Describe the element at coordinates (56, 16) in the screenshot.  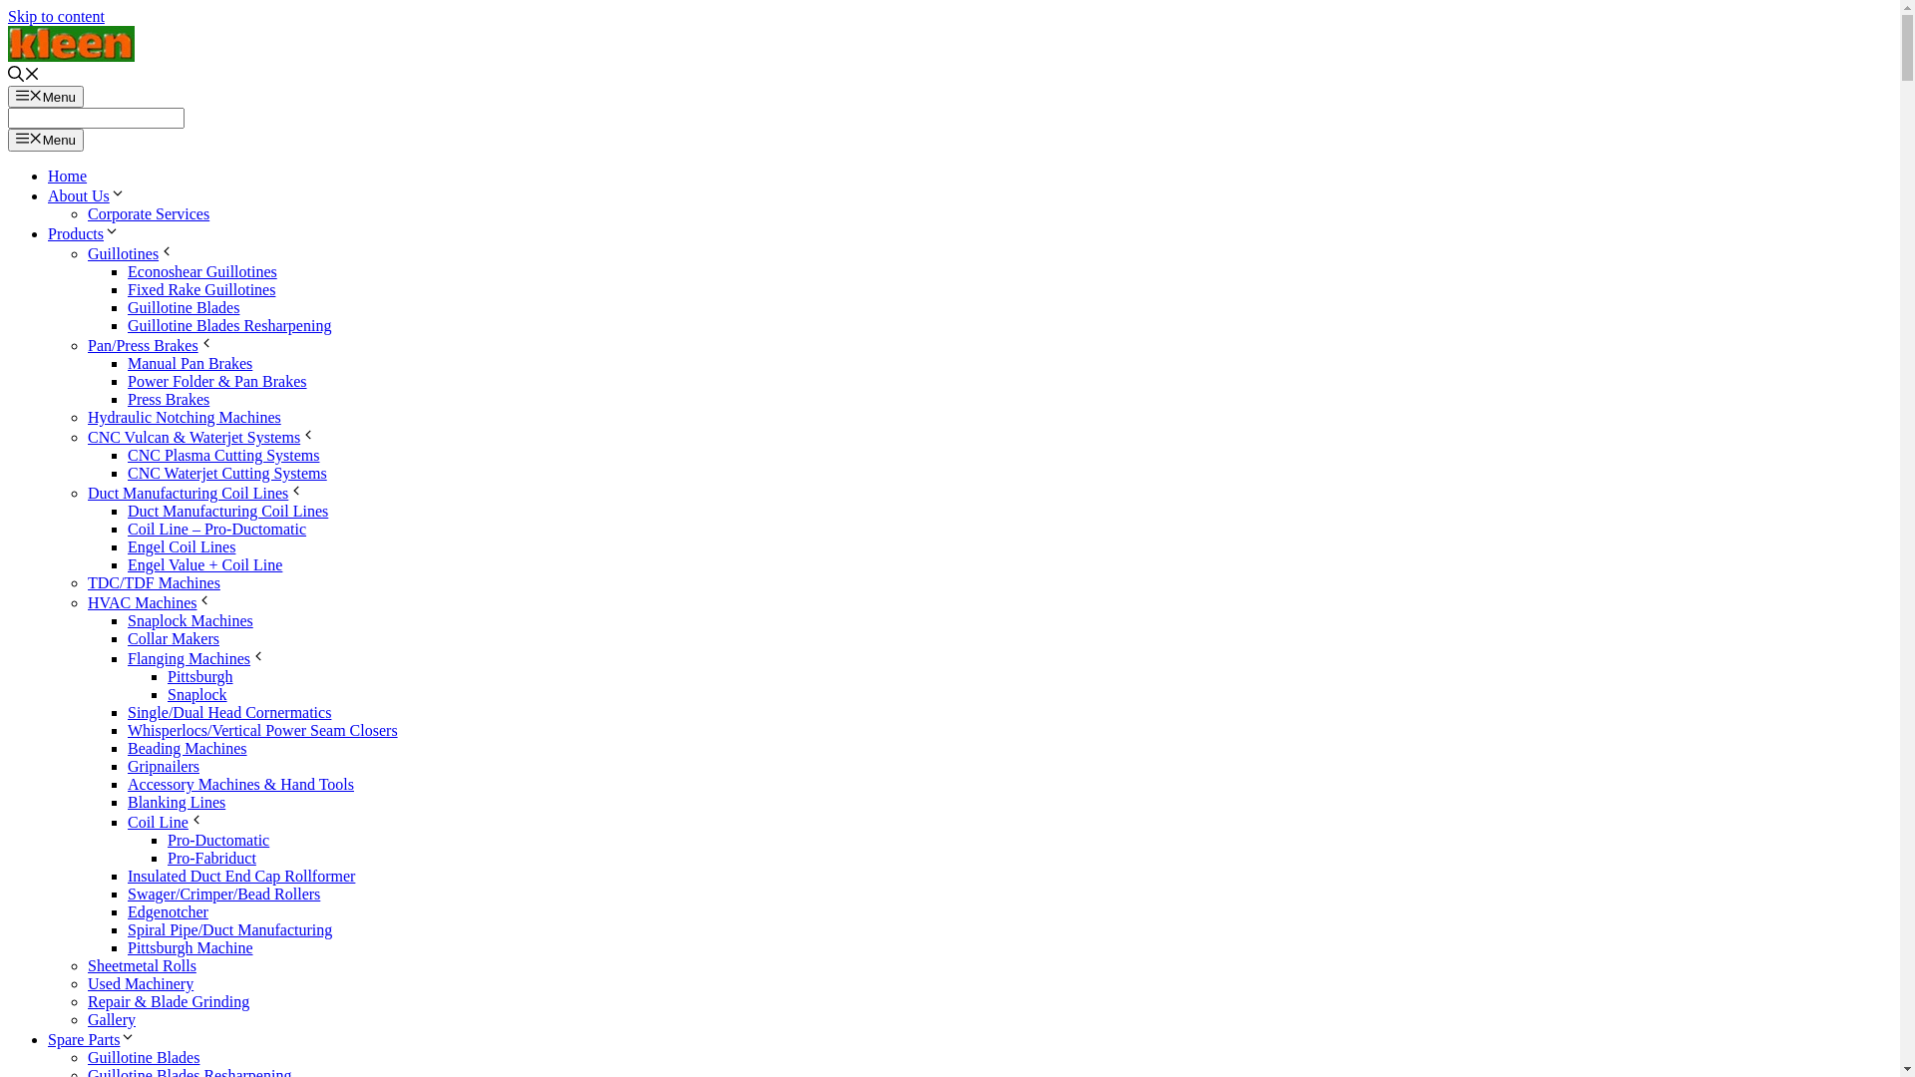
I see `Skip to content` at that location.